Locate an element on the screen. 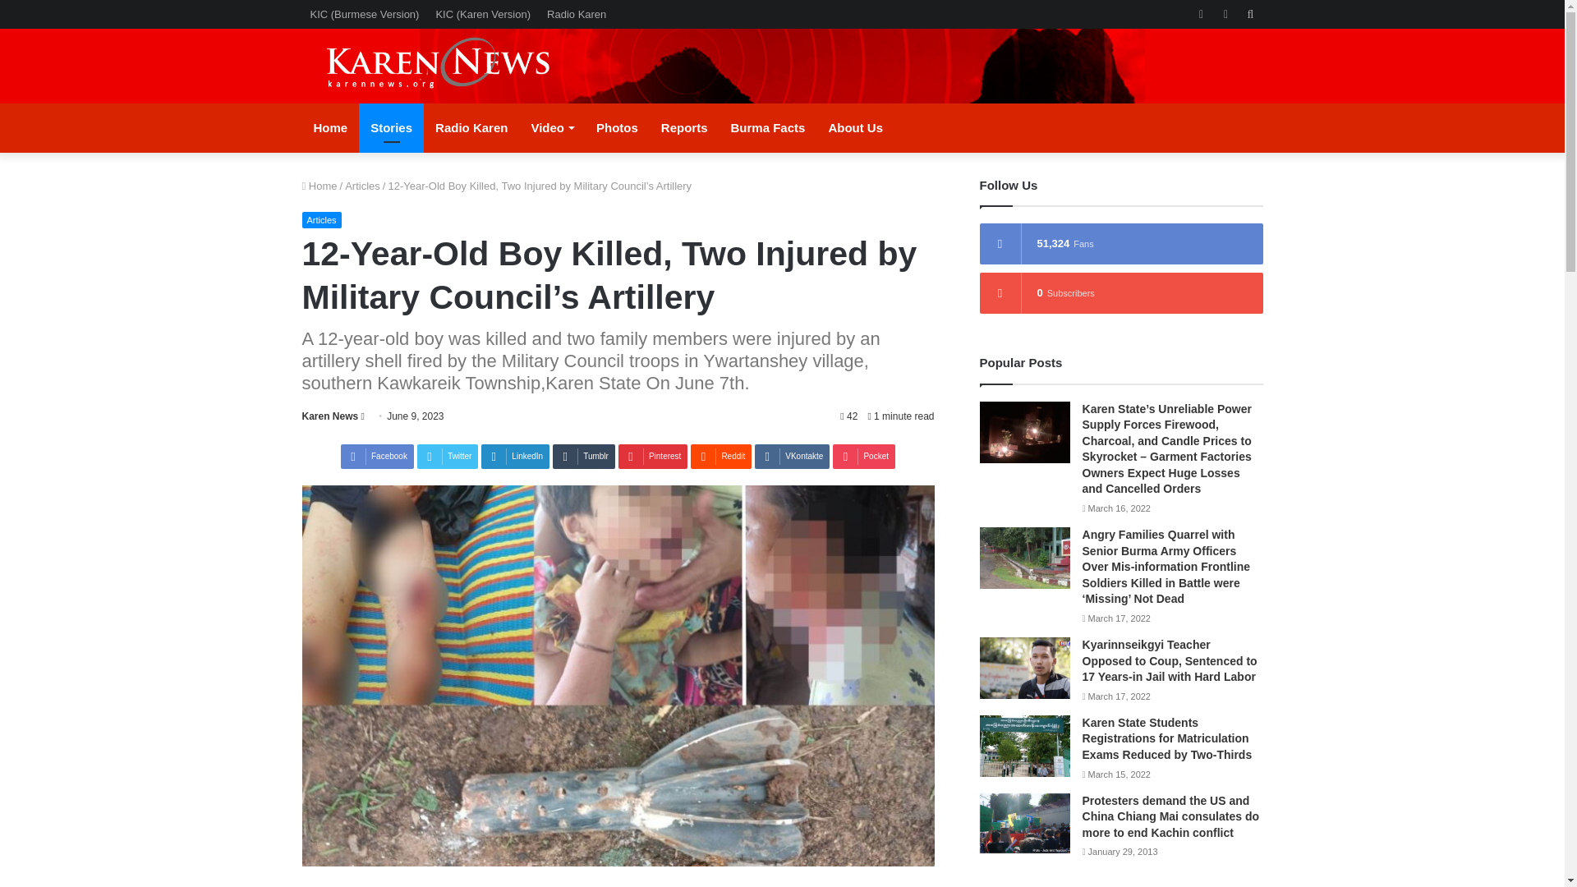 The width and height of the screenshot is (1577, 887). Karen News is located at coordinates (453, 66).